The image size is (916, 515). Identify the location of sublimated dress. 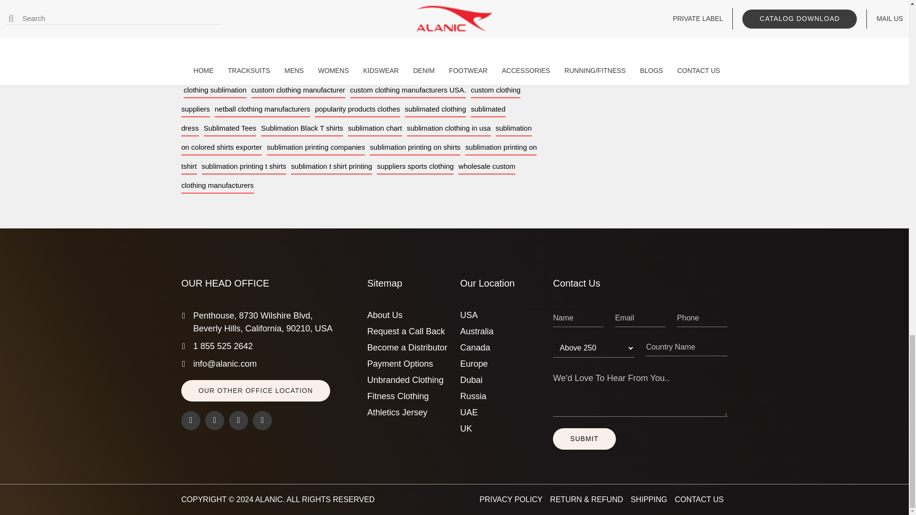
(343, 119).